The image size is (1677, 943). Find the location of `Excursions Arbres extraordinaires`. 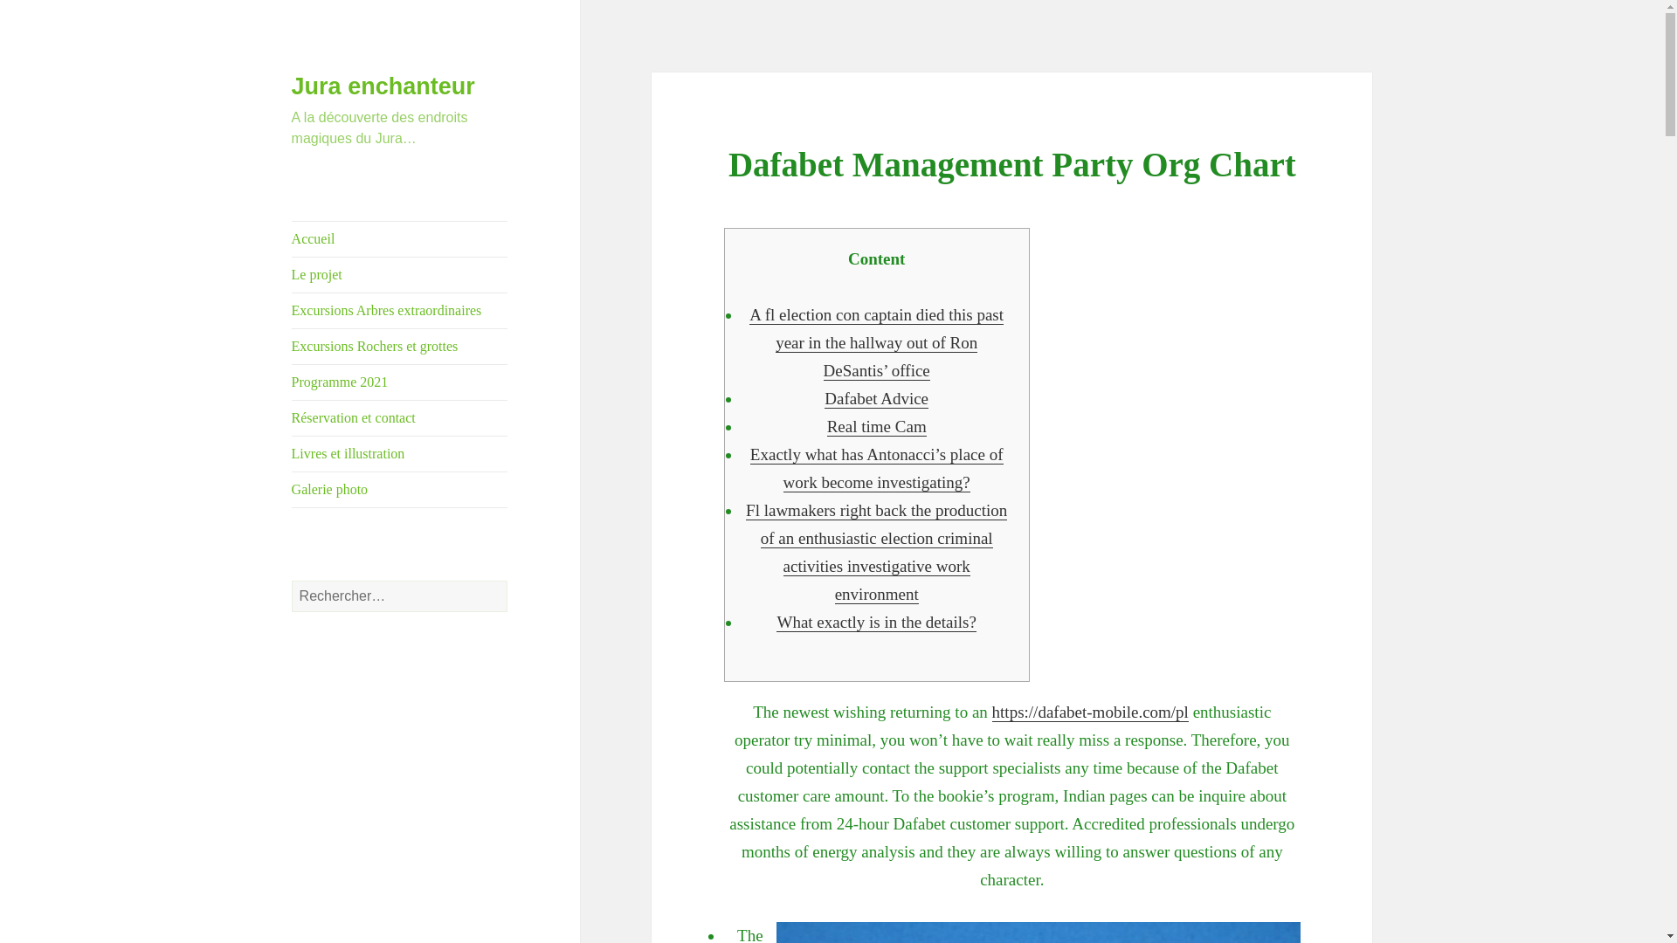

Excursions Arbres extraordinaires is located at coordinates (400, 310).